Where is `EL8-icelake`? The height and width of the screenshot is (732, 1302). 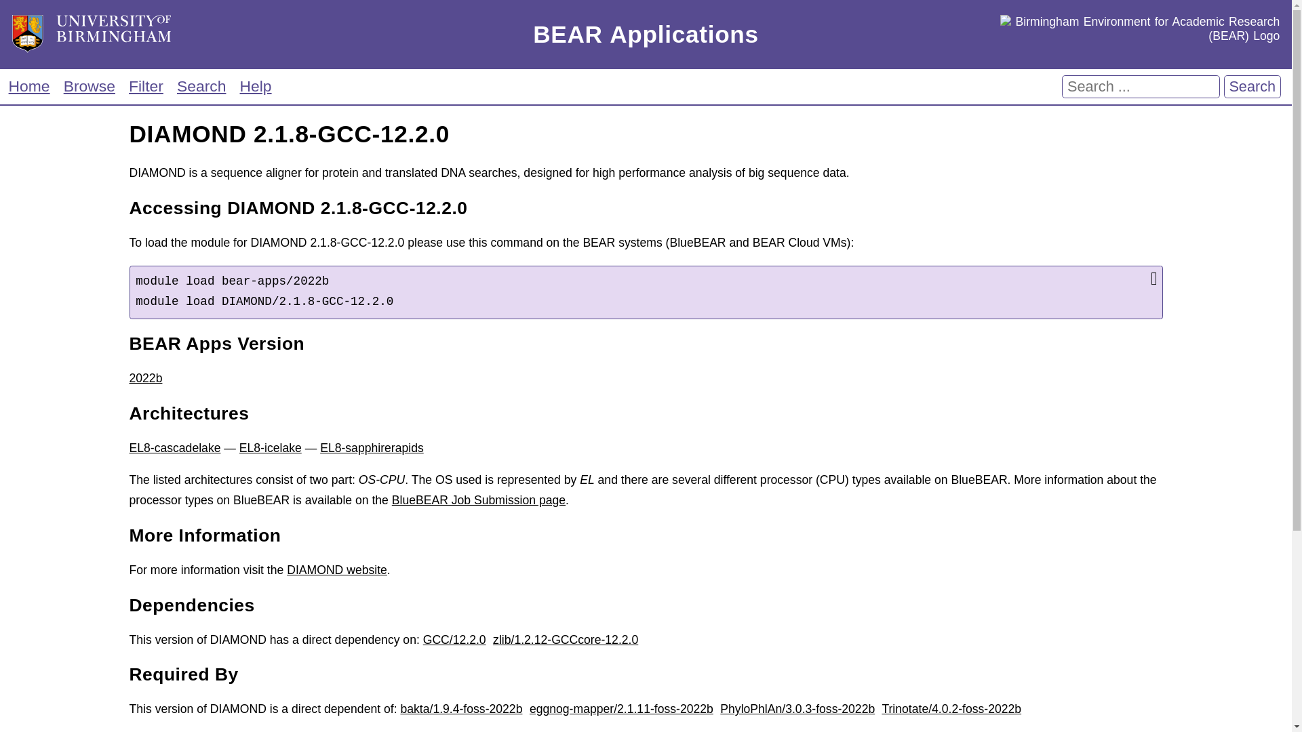
EL8-icelake is located at coordinates (271, 447).